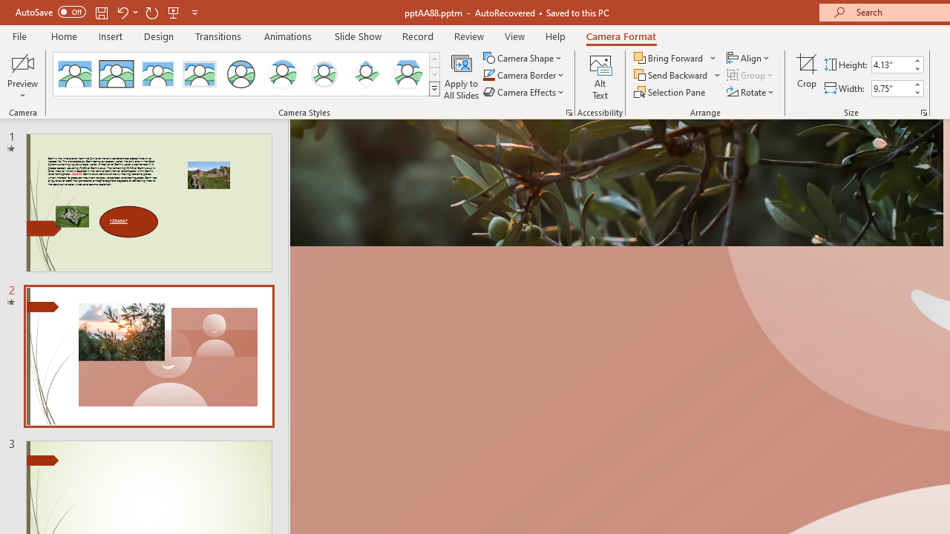  I want to click on Camera Styles, so click(434, 89).